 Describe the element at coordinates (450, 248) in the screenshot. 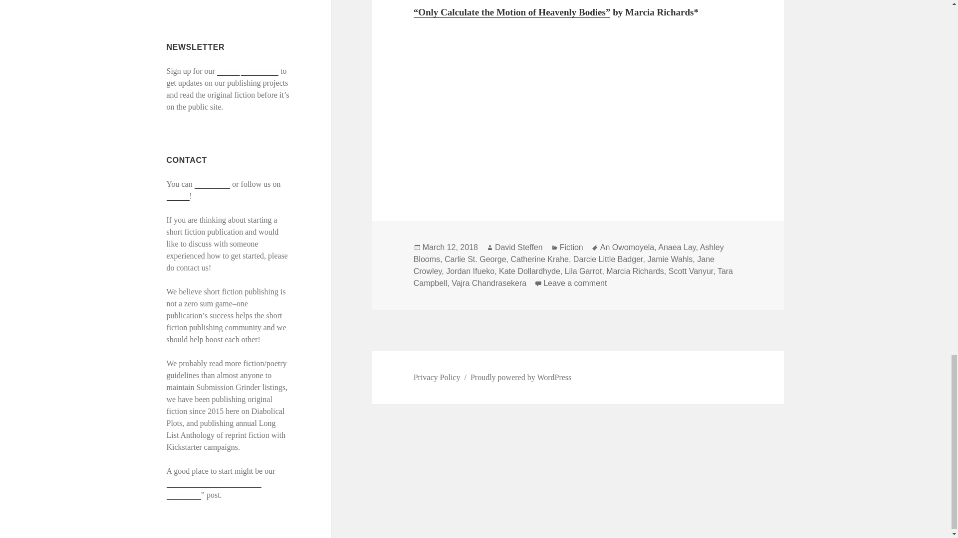

I see `March 12, 2018` at that location.